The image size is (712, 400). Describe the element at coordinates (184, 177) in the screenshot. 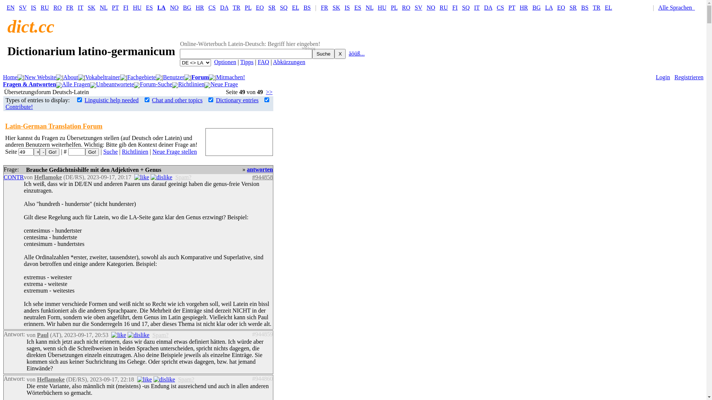

I see `Spam?` at that location.